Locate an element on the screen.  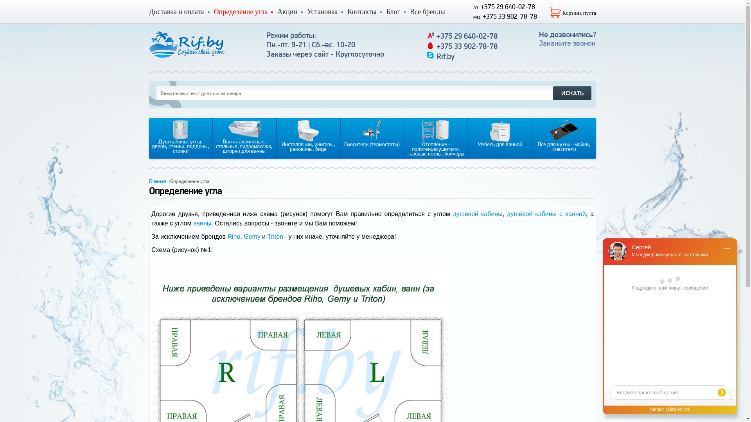
Triton is located at coordinates (275, 237).